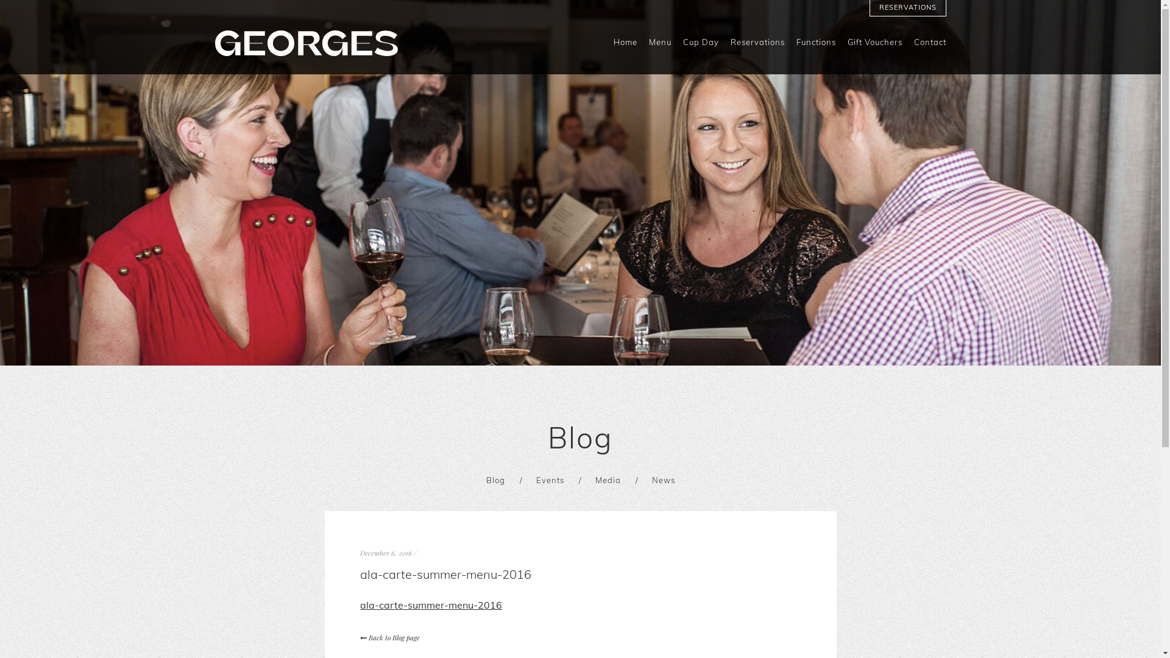 The width and height of the screenshot is (1170, 658). What do you see at coordinates (659, 46) in the screenshot?
I see `Menu` at bounding box center [659, 46].